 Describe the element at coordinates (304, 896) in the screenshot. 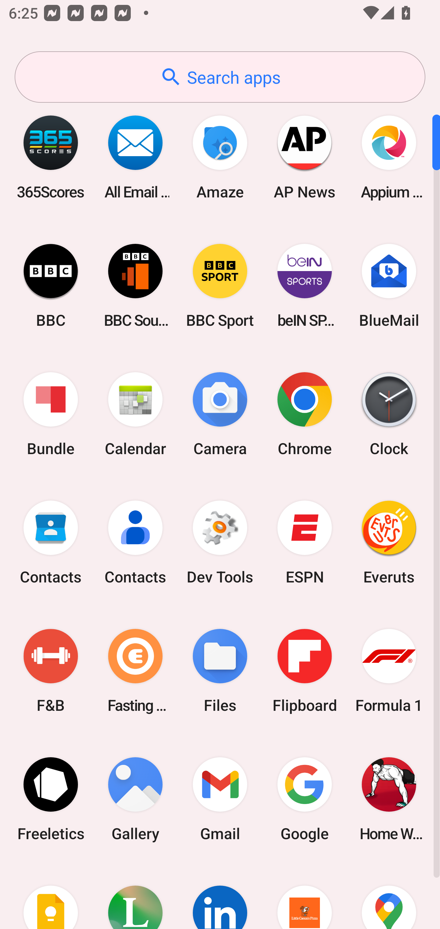

I see `Little Caesars Pizza` at that location.